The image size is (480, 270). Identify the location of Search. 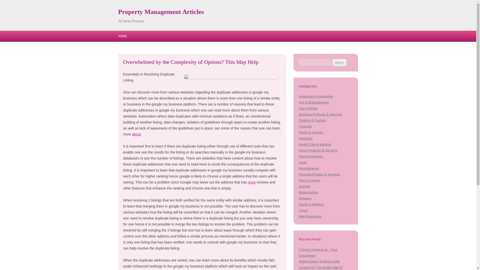
(339, 62).